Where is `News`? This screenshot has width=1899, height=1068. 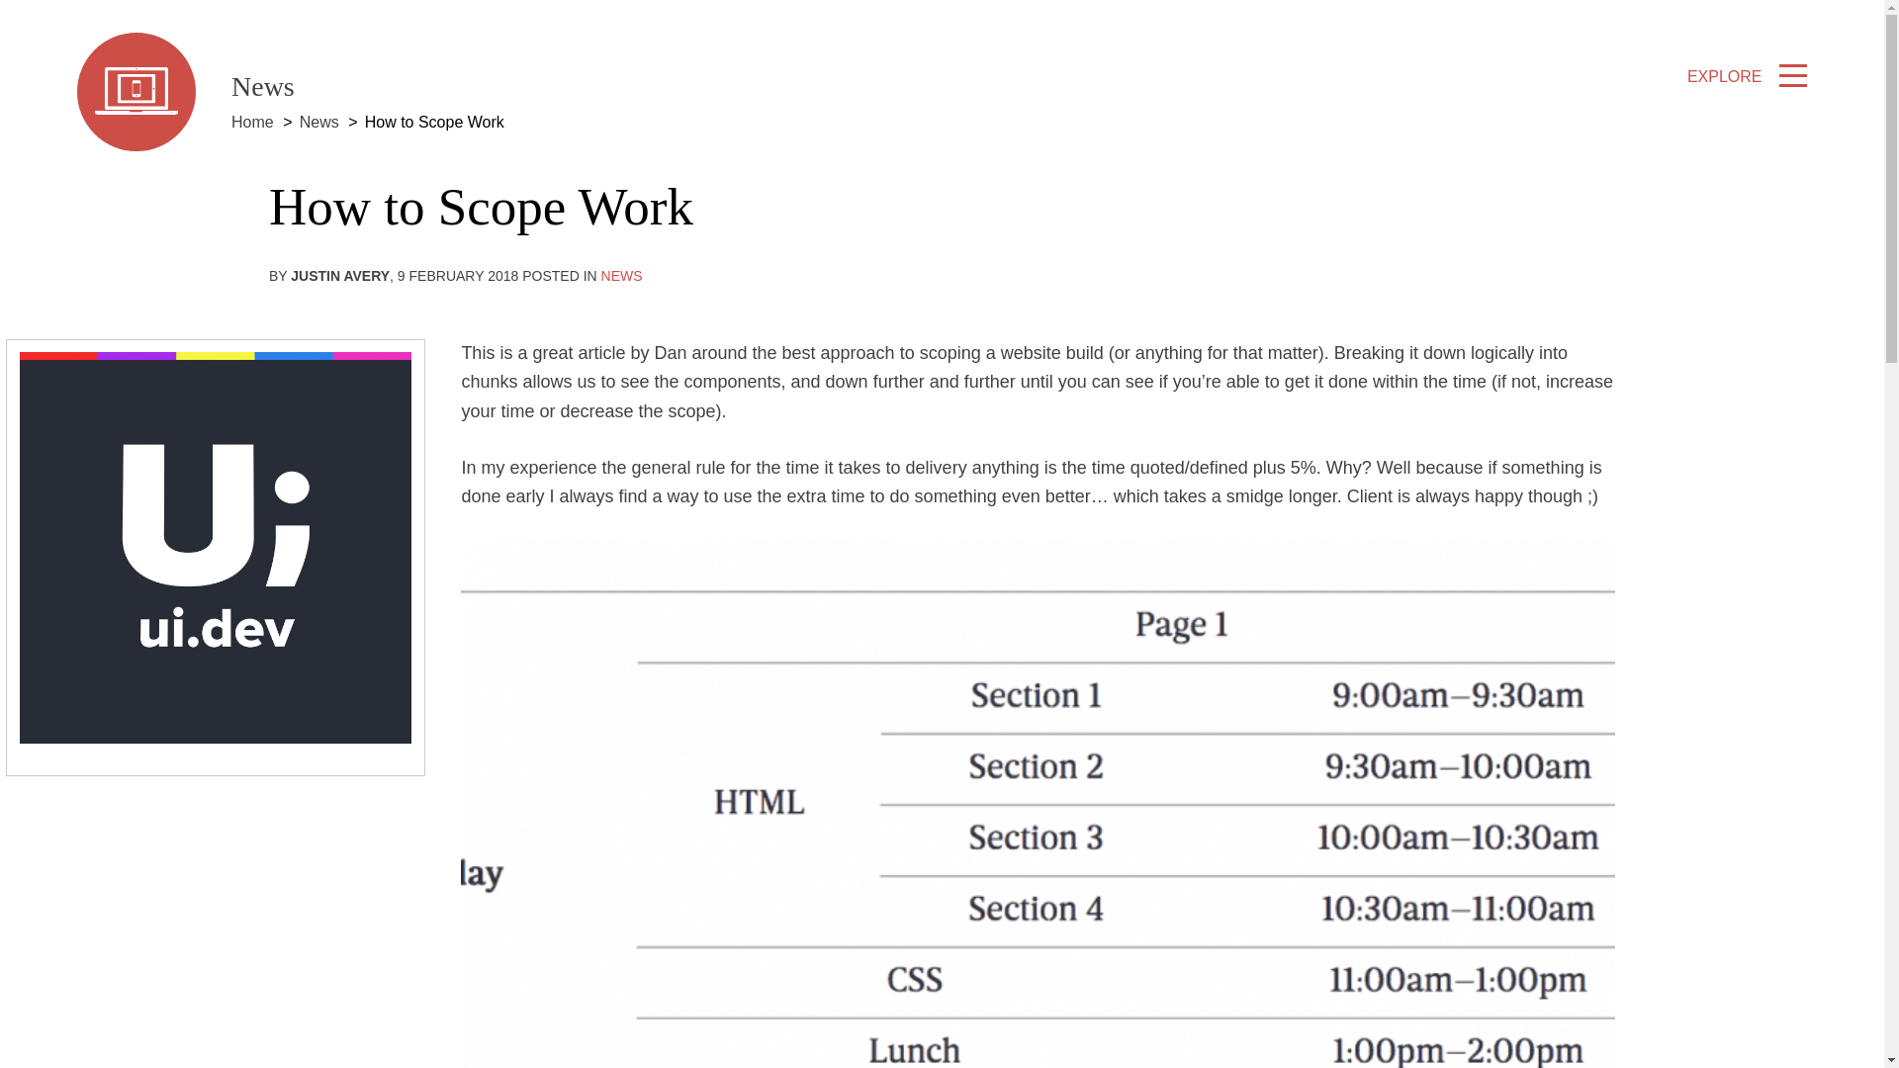
News is located at coordinates (319, 123).